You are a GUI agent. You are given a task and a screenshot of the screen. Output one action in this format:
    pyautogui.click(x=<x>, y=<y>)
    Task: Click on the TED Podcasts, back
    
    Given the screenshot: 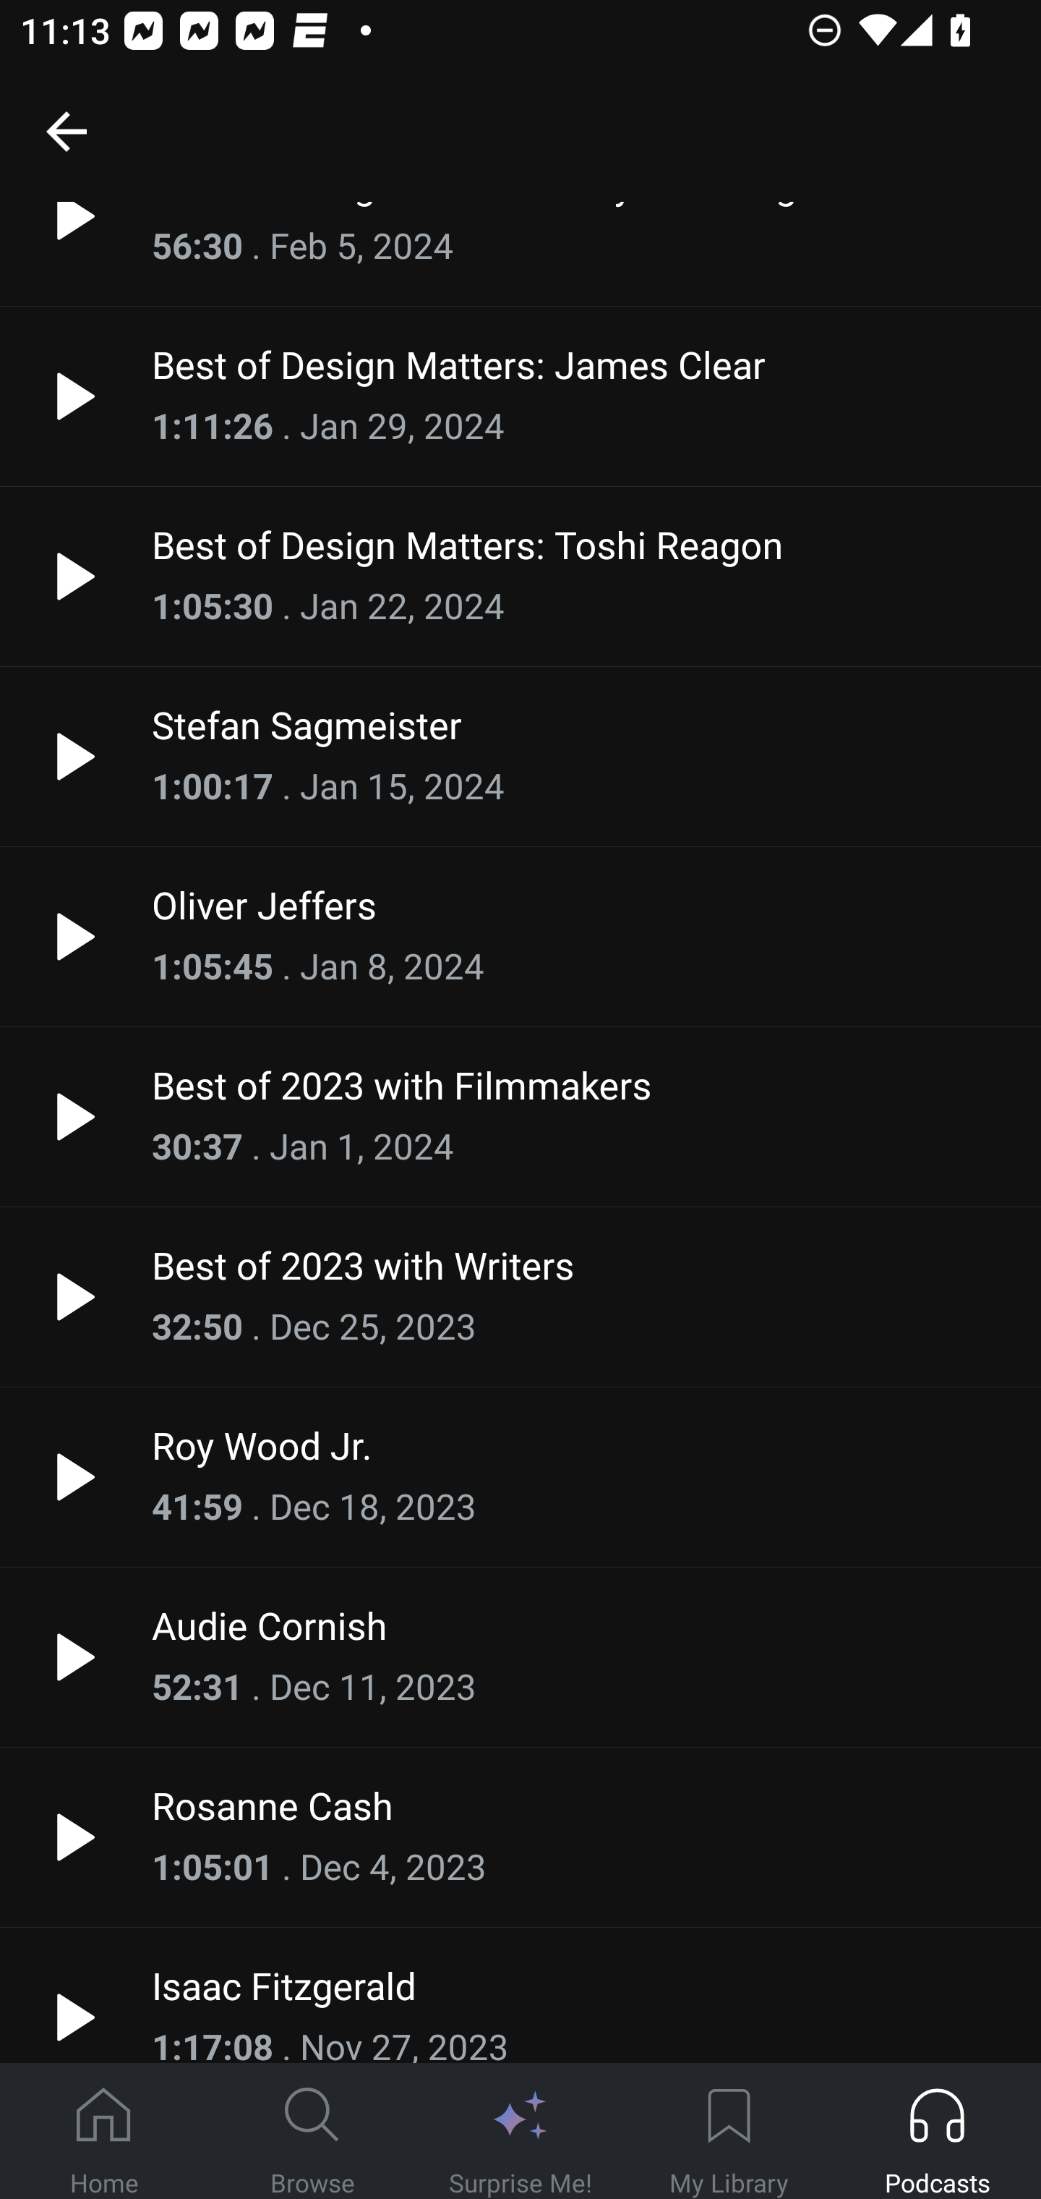 What is the action you would take?
    pyautogui.click(x=66, y=130)
    